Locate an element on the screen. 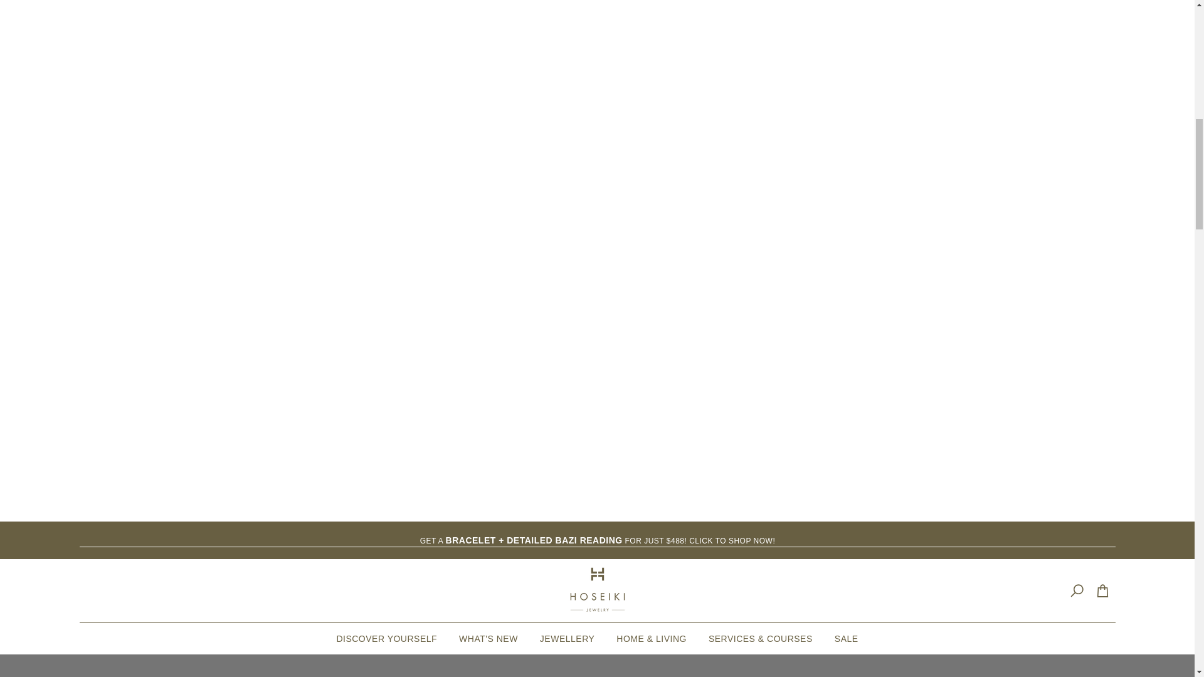 The height and width of the screenshot is (677, 1204). WHAT'S NEW is located at coordinates (488, 638).